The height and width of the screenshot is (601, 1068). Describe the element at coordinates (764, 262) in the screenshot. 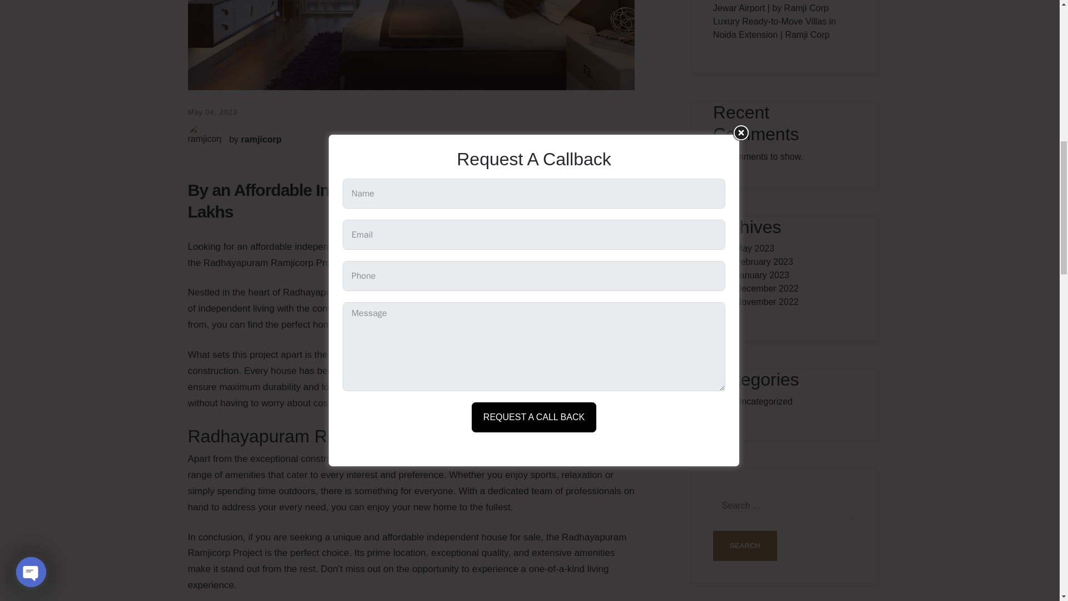

I see `February 2023` at that location.